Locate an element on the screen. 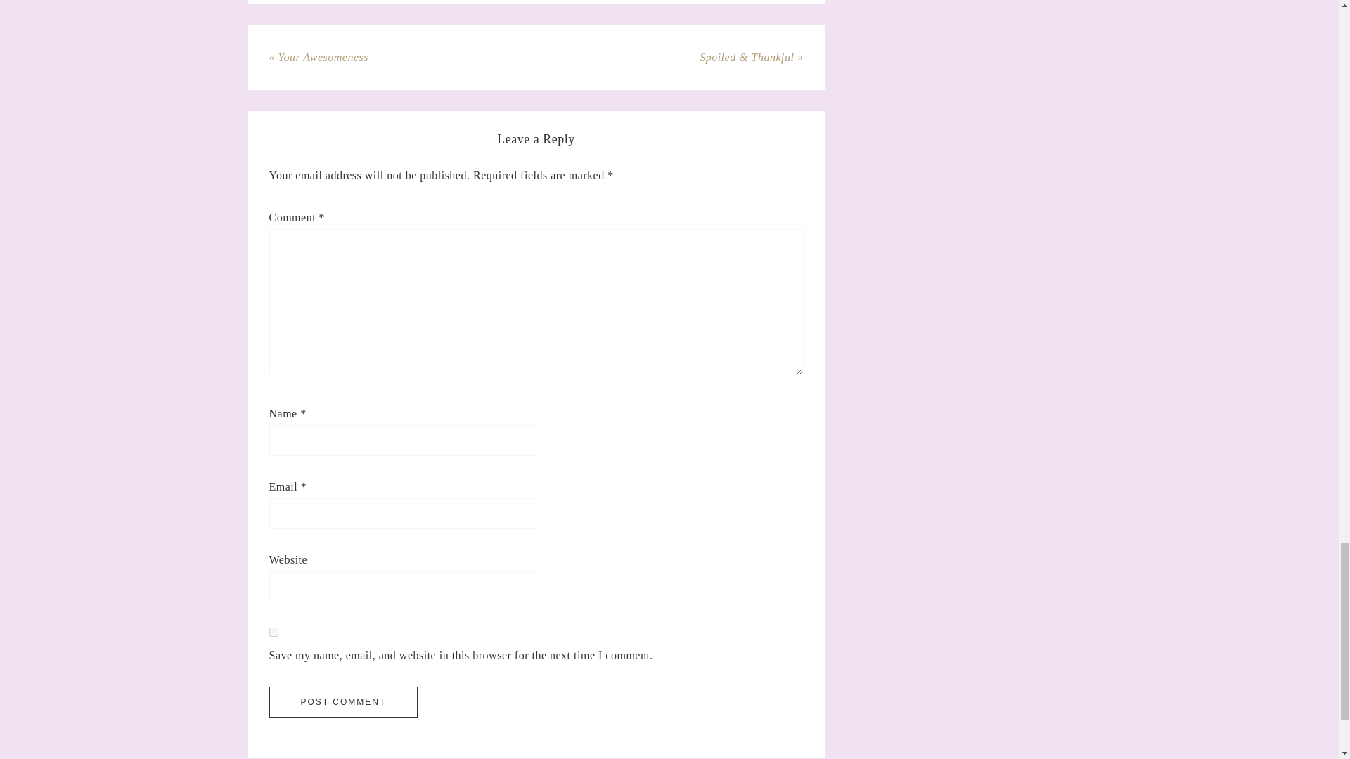 Image resolution: width=1350 pixels, height=759 pixels. yes is located at coordinates (273, 632).